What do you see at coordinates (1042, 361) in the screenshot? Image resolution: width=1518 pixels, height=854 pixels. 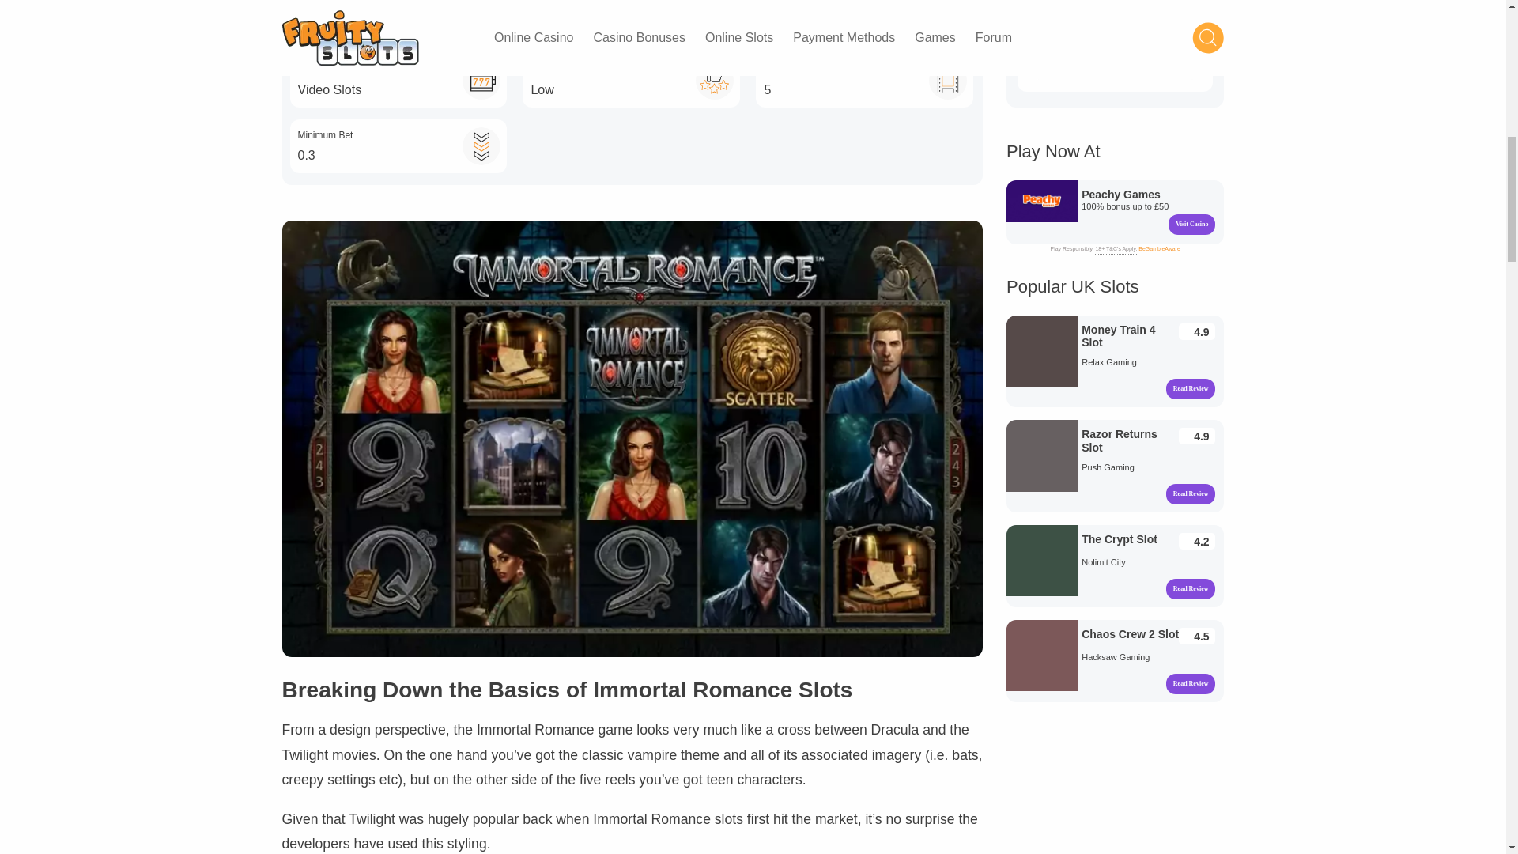 I see `Read Review` at bounding box center [1042, 361].